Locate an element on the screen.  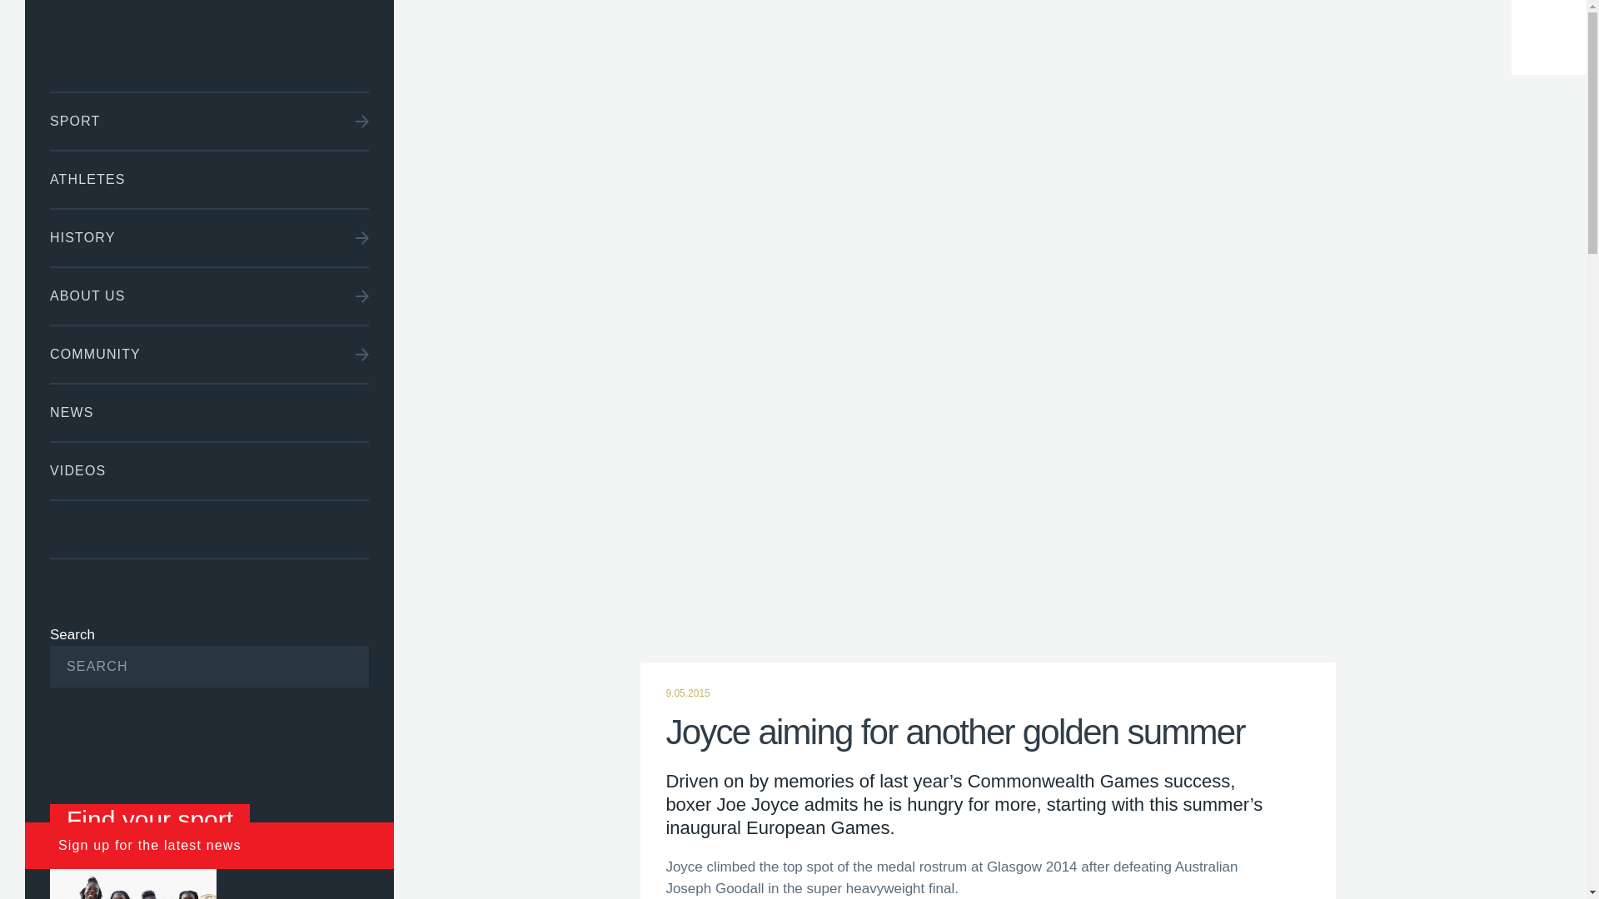
Subscribe is located at coordinates (331, 667).